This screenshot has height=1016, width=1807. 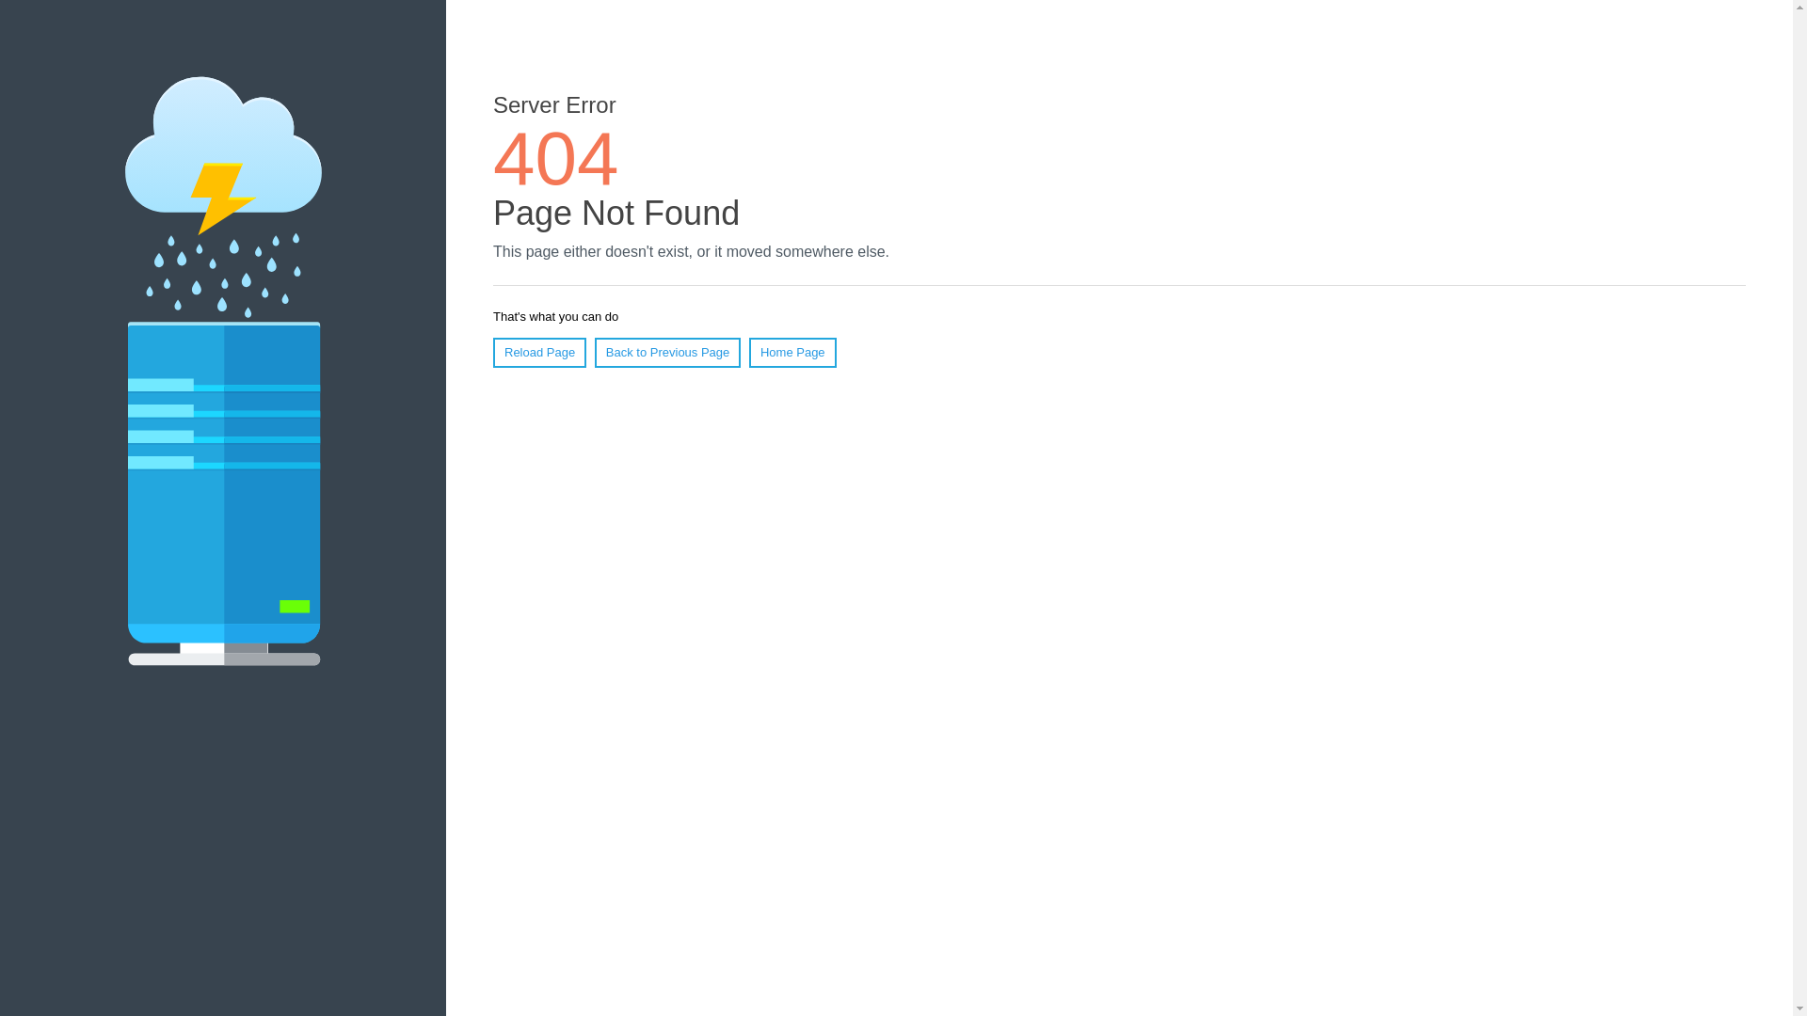 I want to click on Back to Previous Page, so click(x=668, y=353).